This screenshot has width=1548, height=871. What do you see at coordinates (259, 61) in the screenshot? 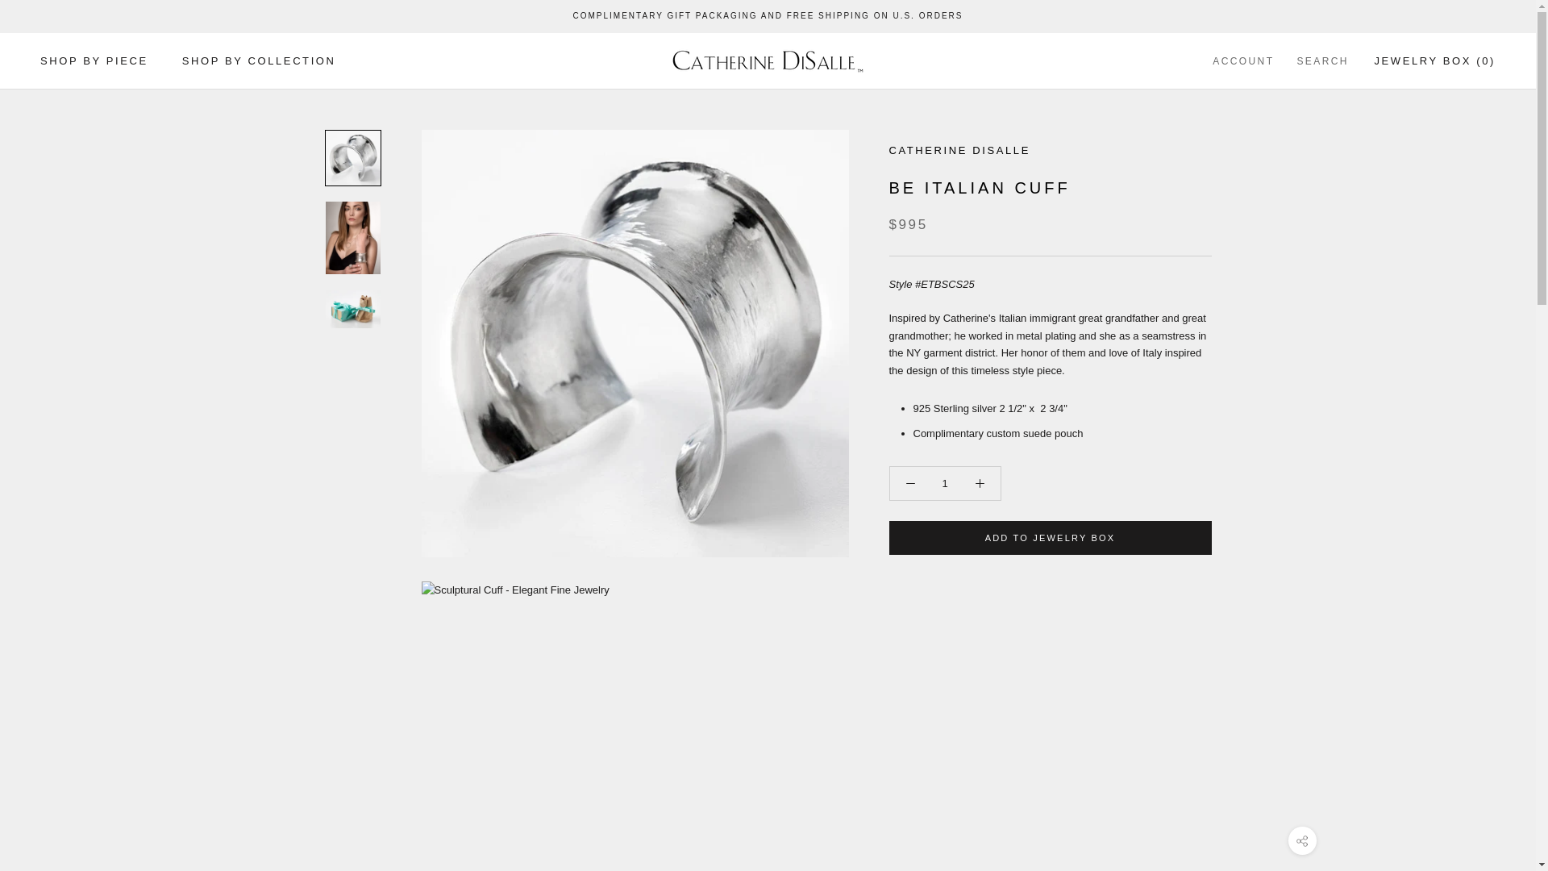
I see `SHOP BY COLLECTION` at bounding box center [259, 61].